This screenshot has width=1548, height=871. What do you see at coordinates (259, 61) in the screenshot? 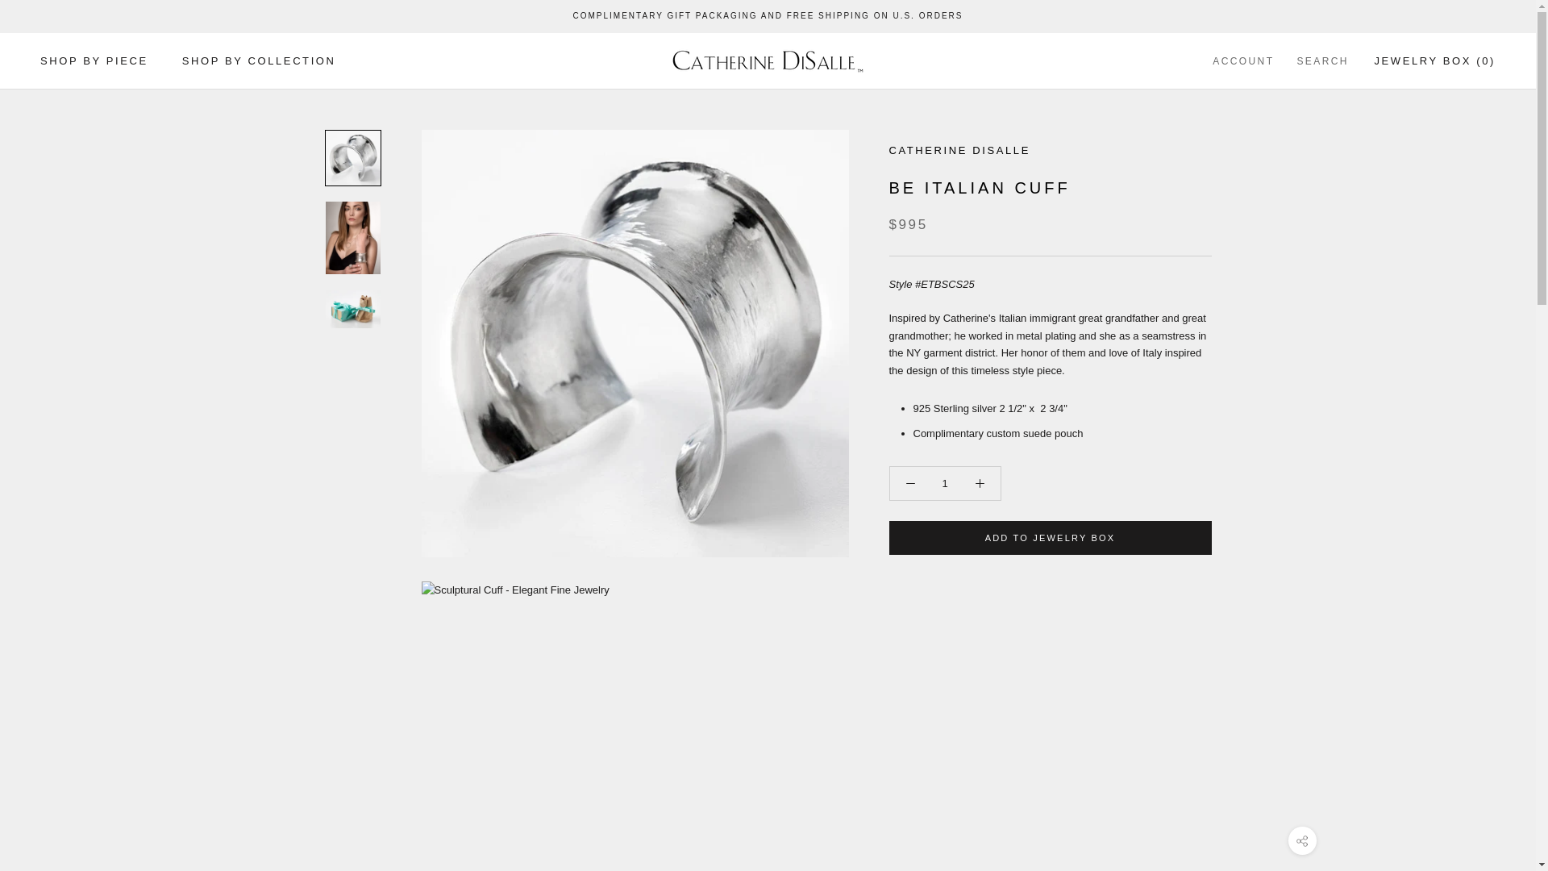
I see `SHOP BY COLLECTION` at bounding box center [259, 61].